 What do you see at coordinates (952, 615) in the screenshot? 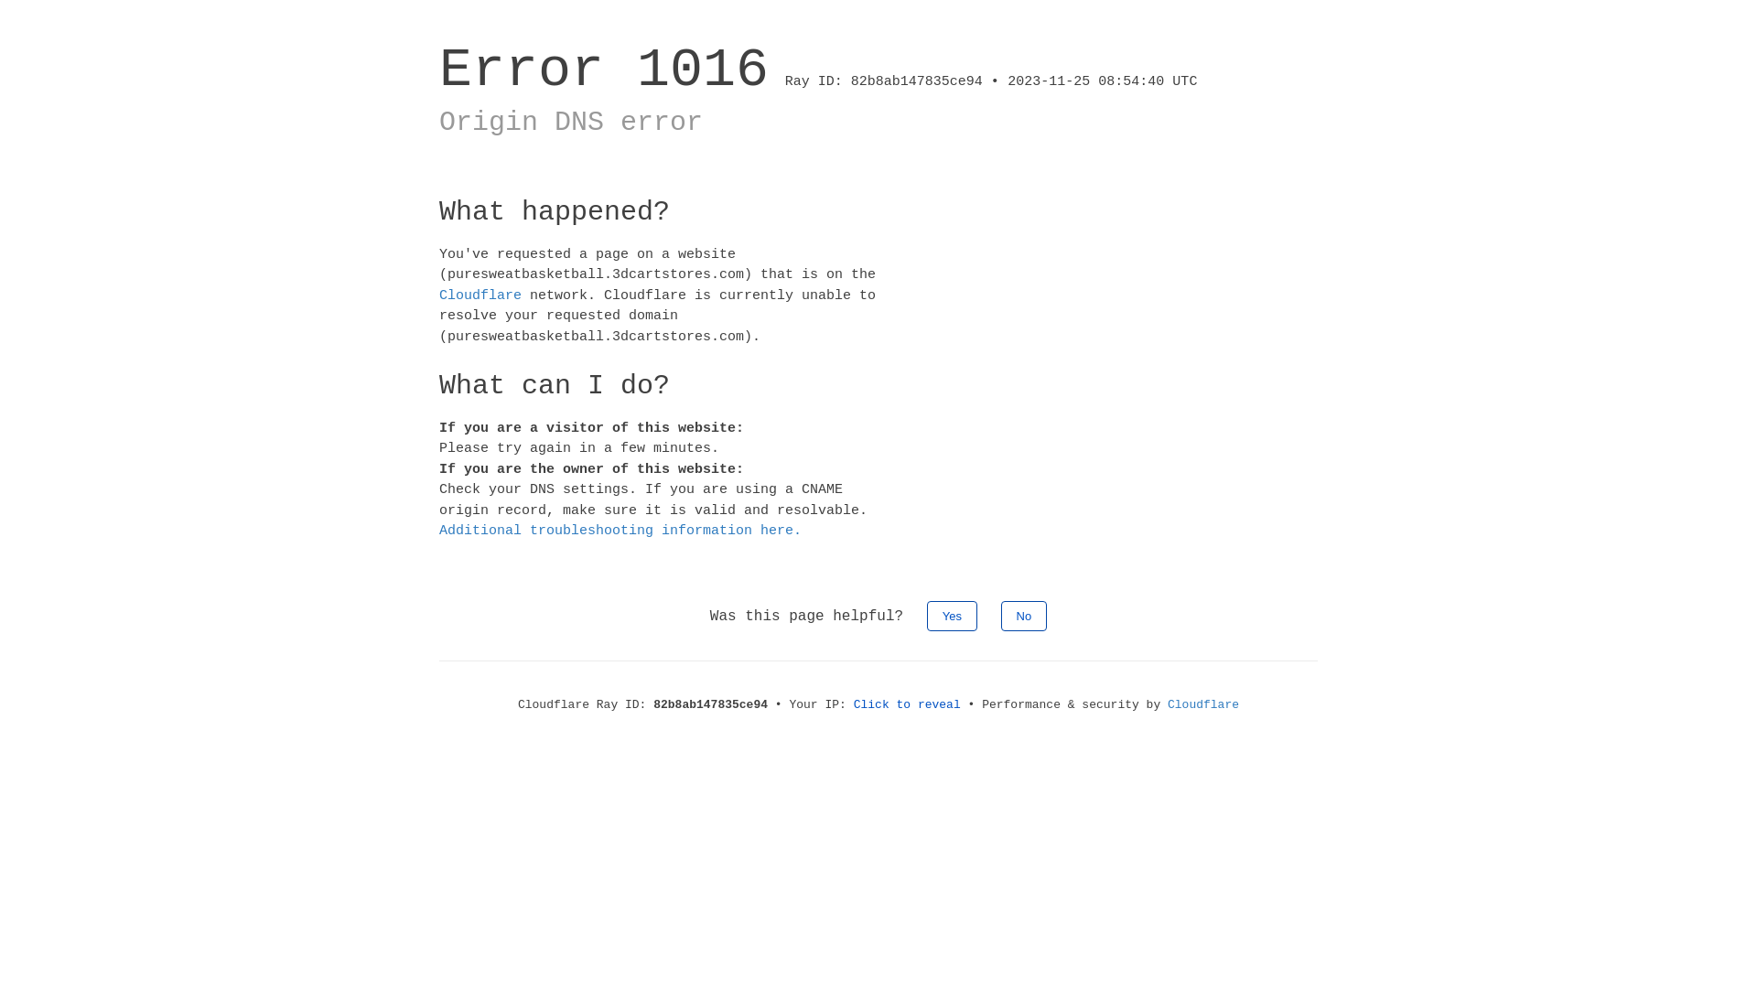
I see `Yes` at bounding box center [952, 615].